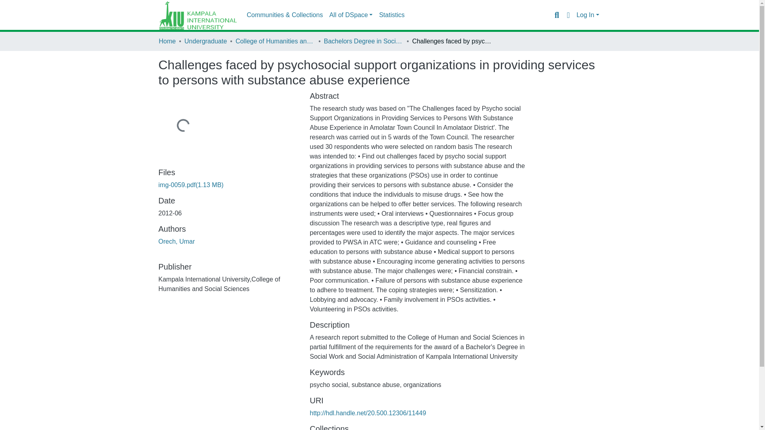 The image size is (765, 430). Describe the element at coordinates (177, 241) in the screenshot. I see `Orech, Umar` at that location.